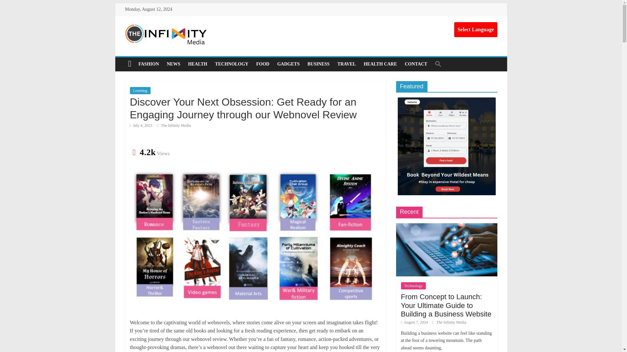 The height and width of the screenshot is (352, 627). I want to click on HEALTH, so click(198, 64).